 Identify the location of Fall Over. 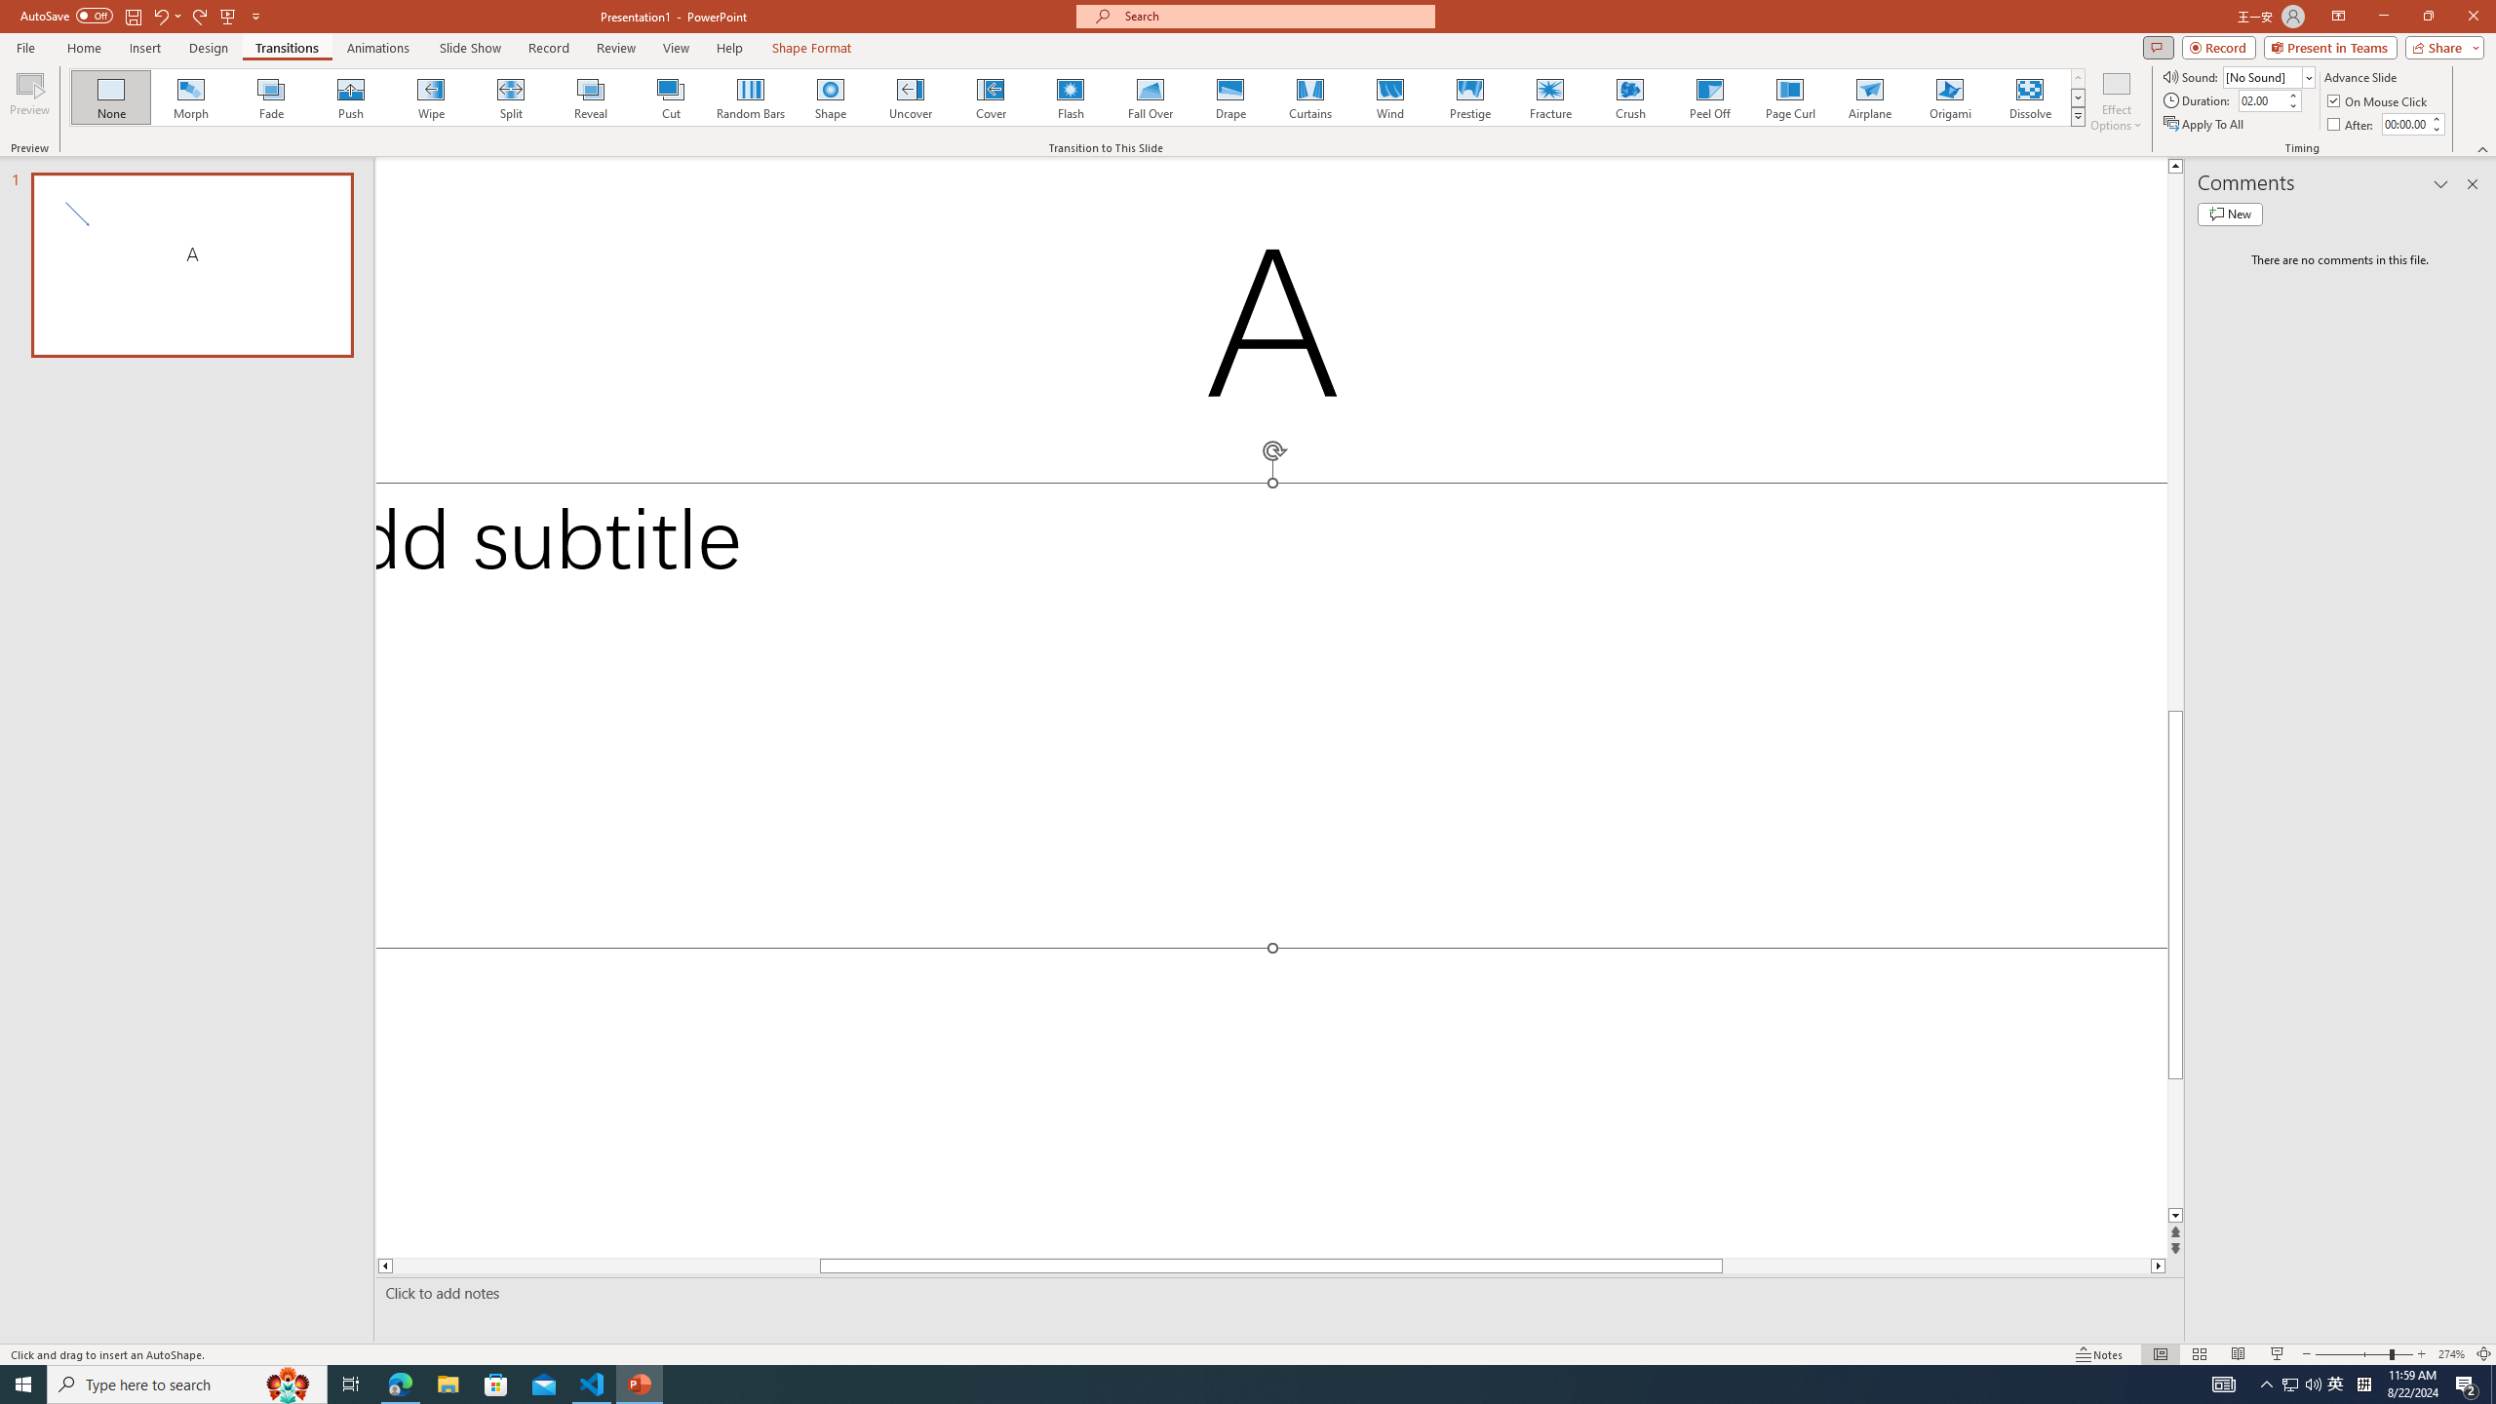
(1150, 97).